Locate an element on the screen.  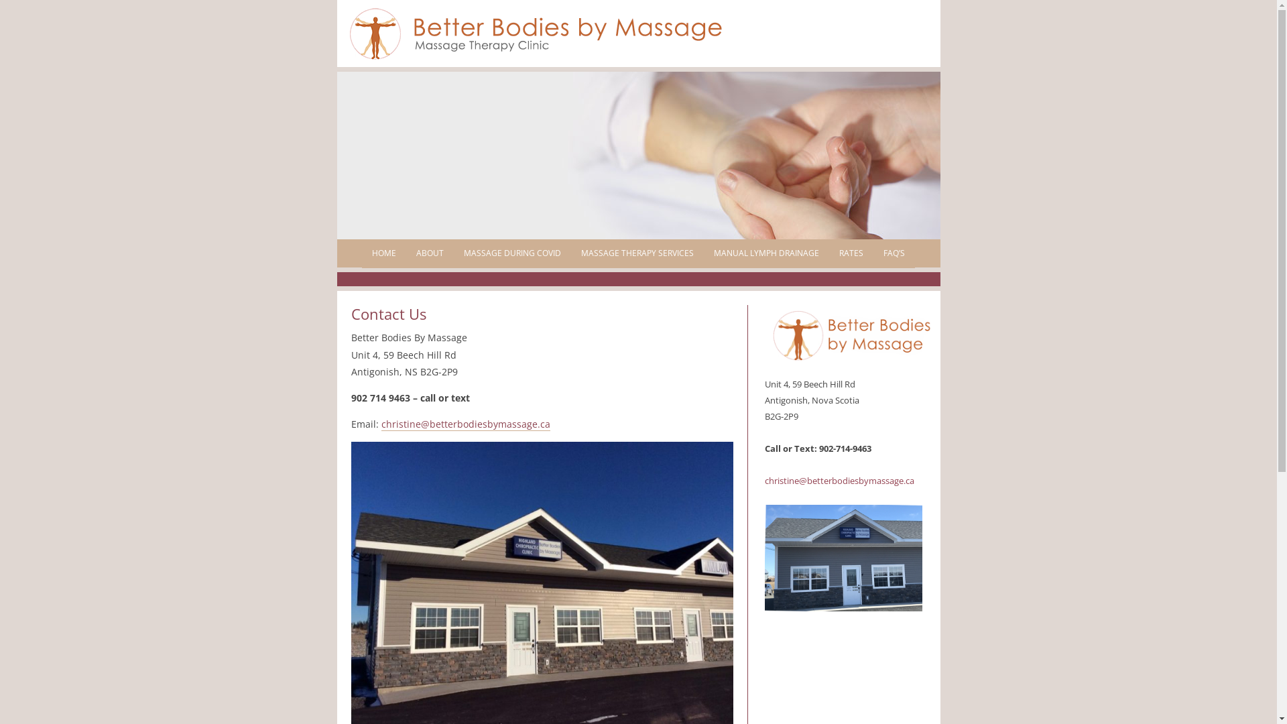
christine@betterbodiesbymassage.ca is located at coordinates (839, 481).